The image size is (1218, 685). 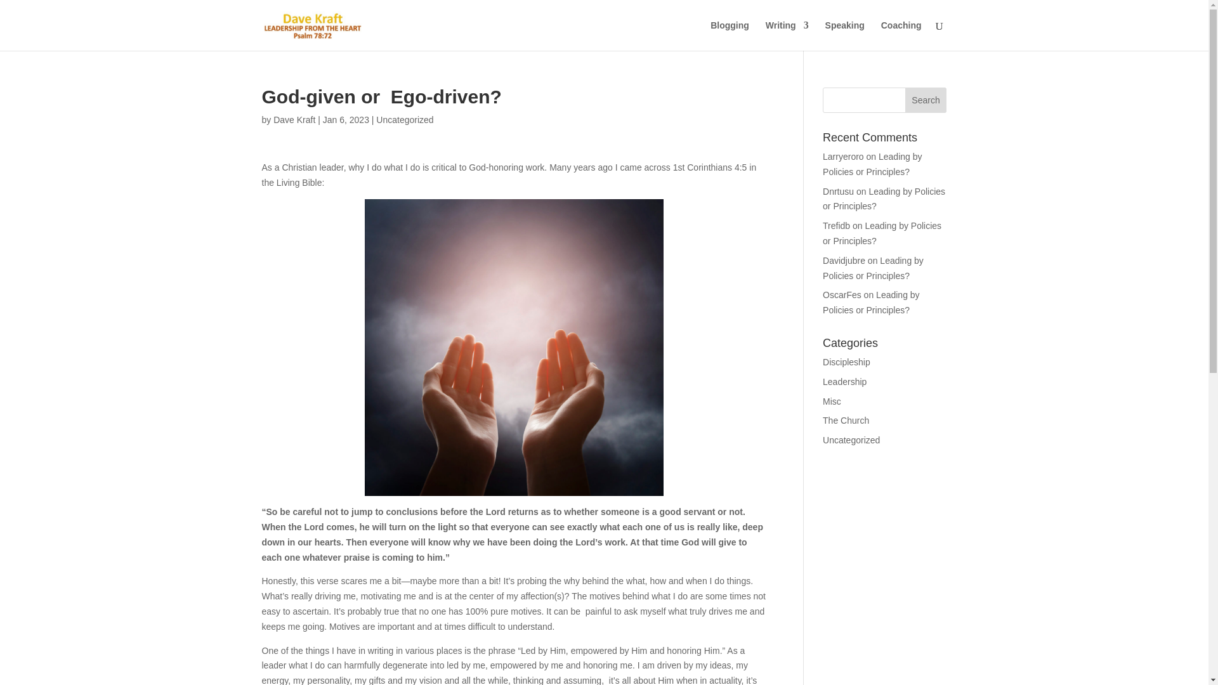 I want to click on Uncategorized, so click(x=851, y=440).